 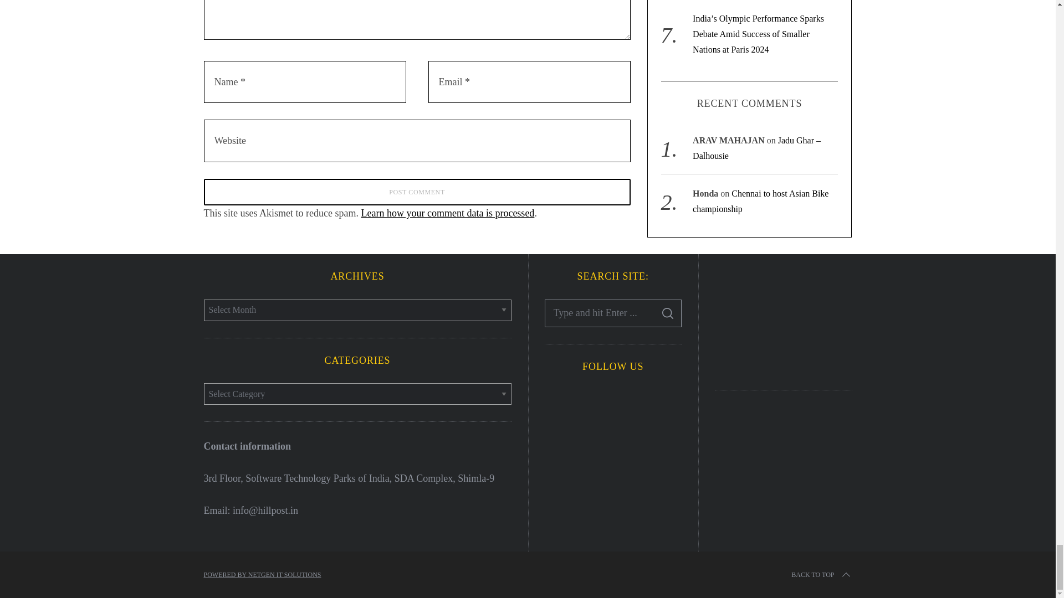 What do you see at coordinates (417, 192) in the screenshot?
I see `Post Comment` at bounding box center [417, 192].